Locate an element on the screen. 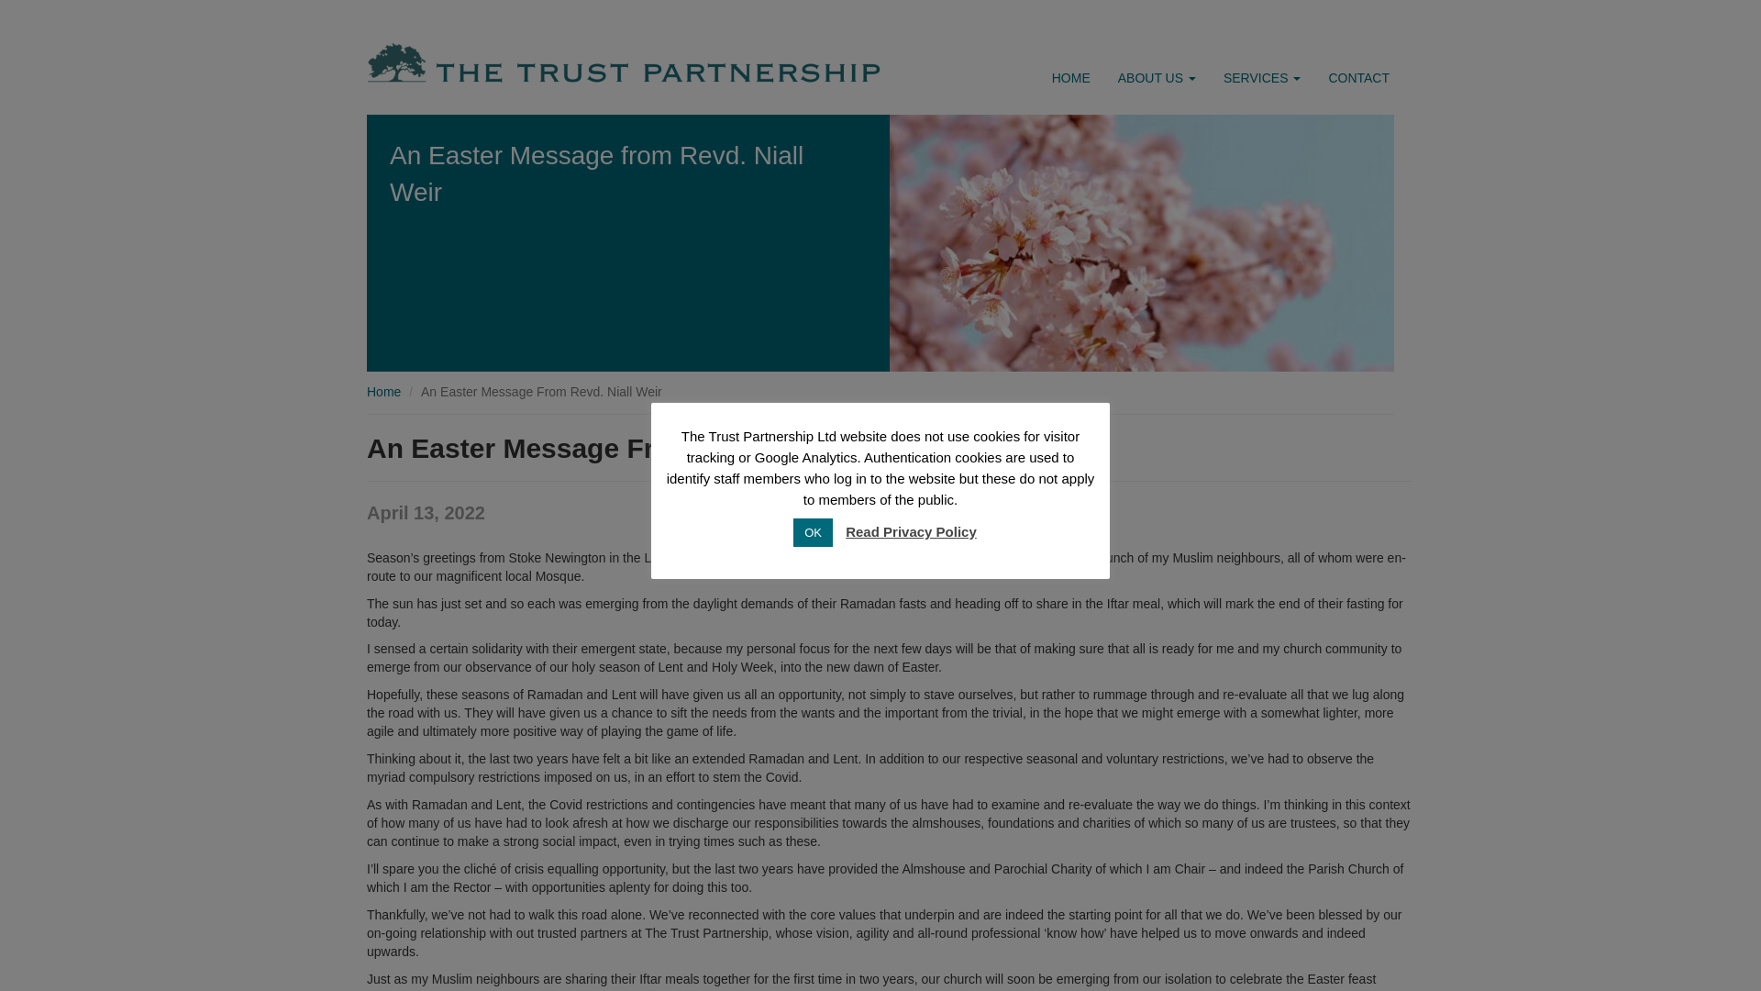 The height and width of the screenshot is (991, 1761). CONTACT is located at coordinates (1358, 78).